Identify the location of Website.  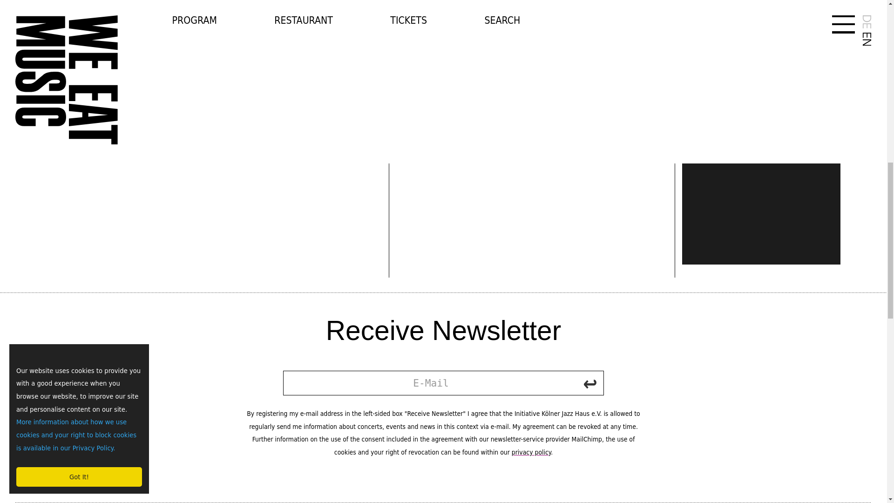
(698, 19).